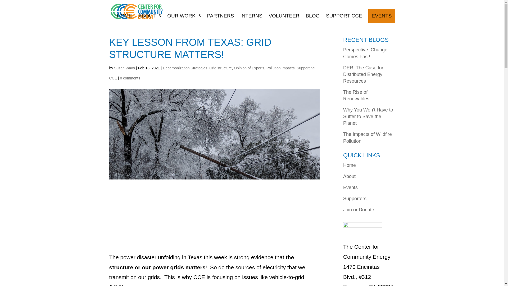 The width and height of the screenshot is (508, 286). What do you see at coordinates (284, 16) in the screenshot?
I see `VOLUNTEER` at bounding box center [284, 16].